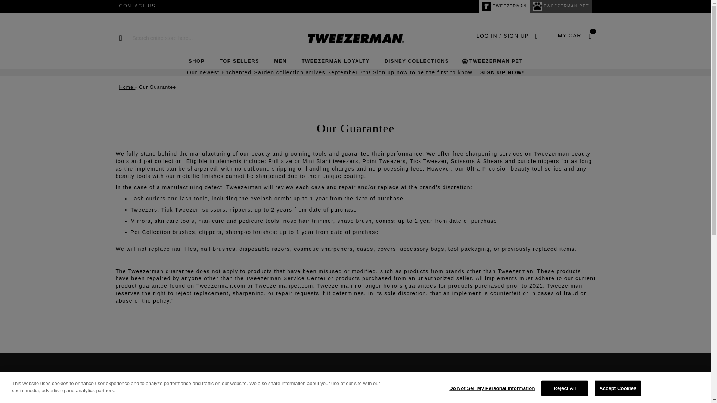 The width and height of the screenshot is (717, 403). Describe the element at coordinates (501, 72) in the screenshot. I see `SIGN UP NOW!` at that location.